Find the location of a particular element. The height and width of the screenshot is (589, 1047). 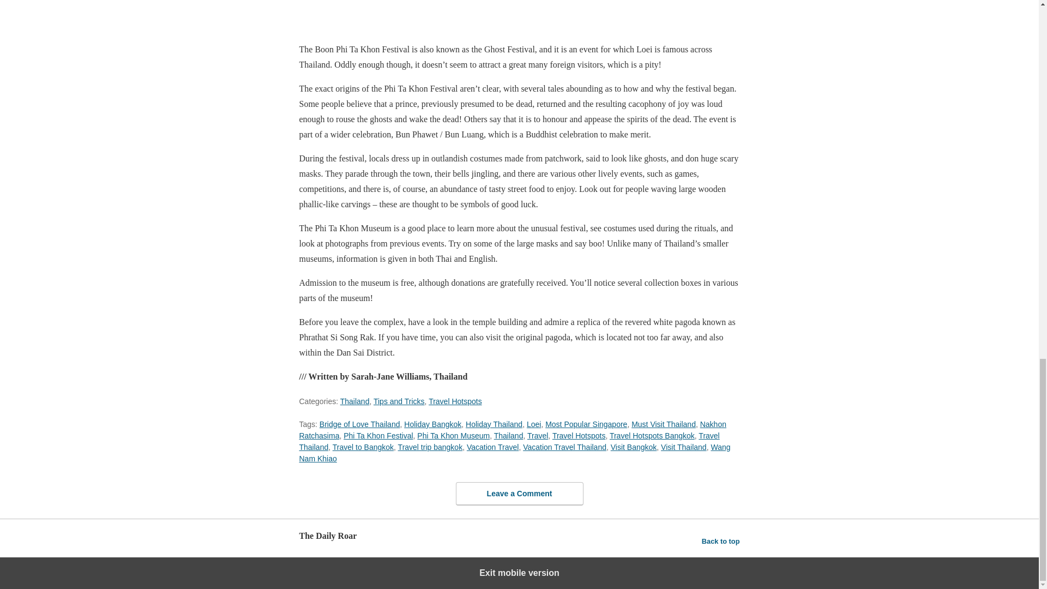

Travel to Bangkok is located at coordinates (363, 447).